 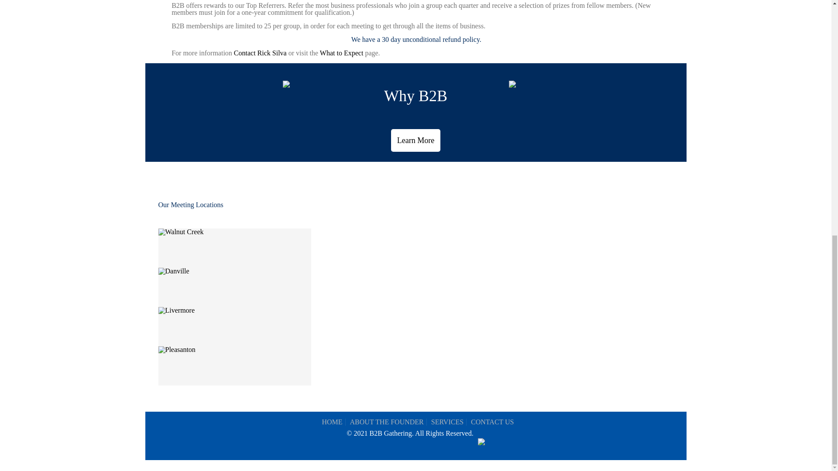 I want to click on Pleasanton, so click(x=176, y=350).